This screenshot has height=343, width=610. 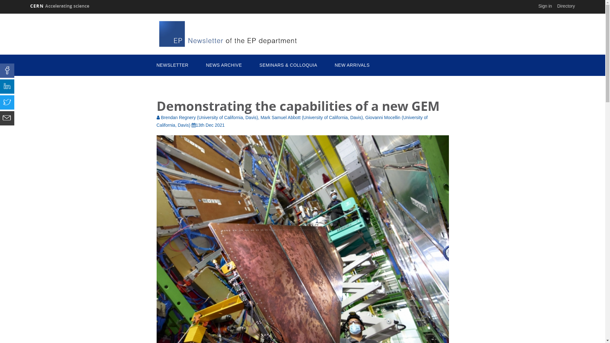 I want to click on Sign in, so click(x=545, y=6).